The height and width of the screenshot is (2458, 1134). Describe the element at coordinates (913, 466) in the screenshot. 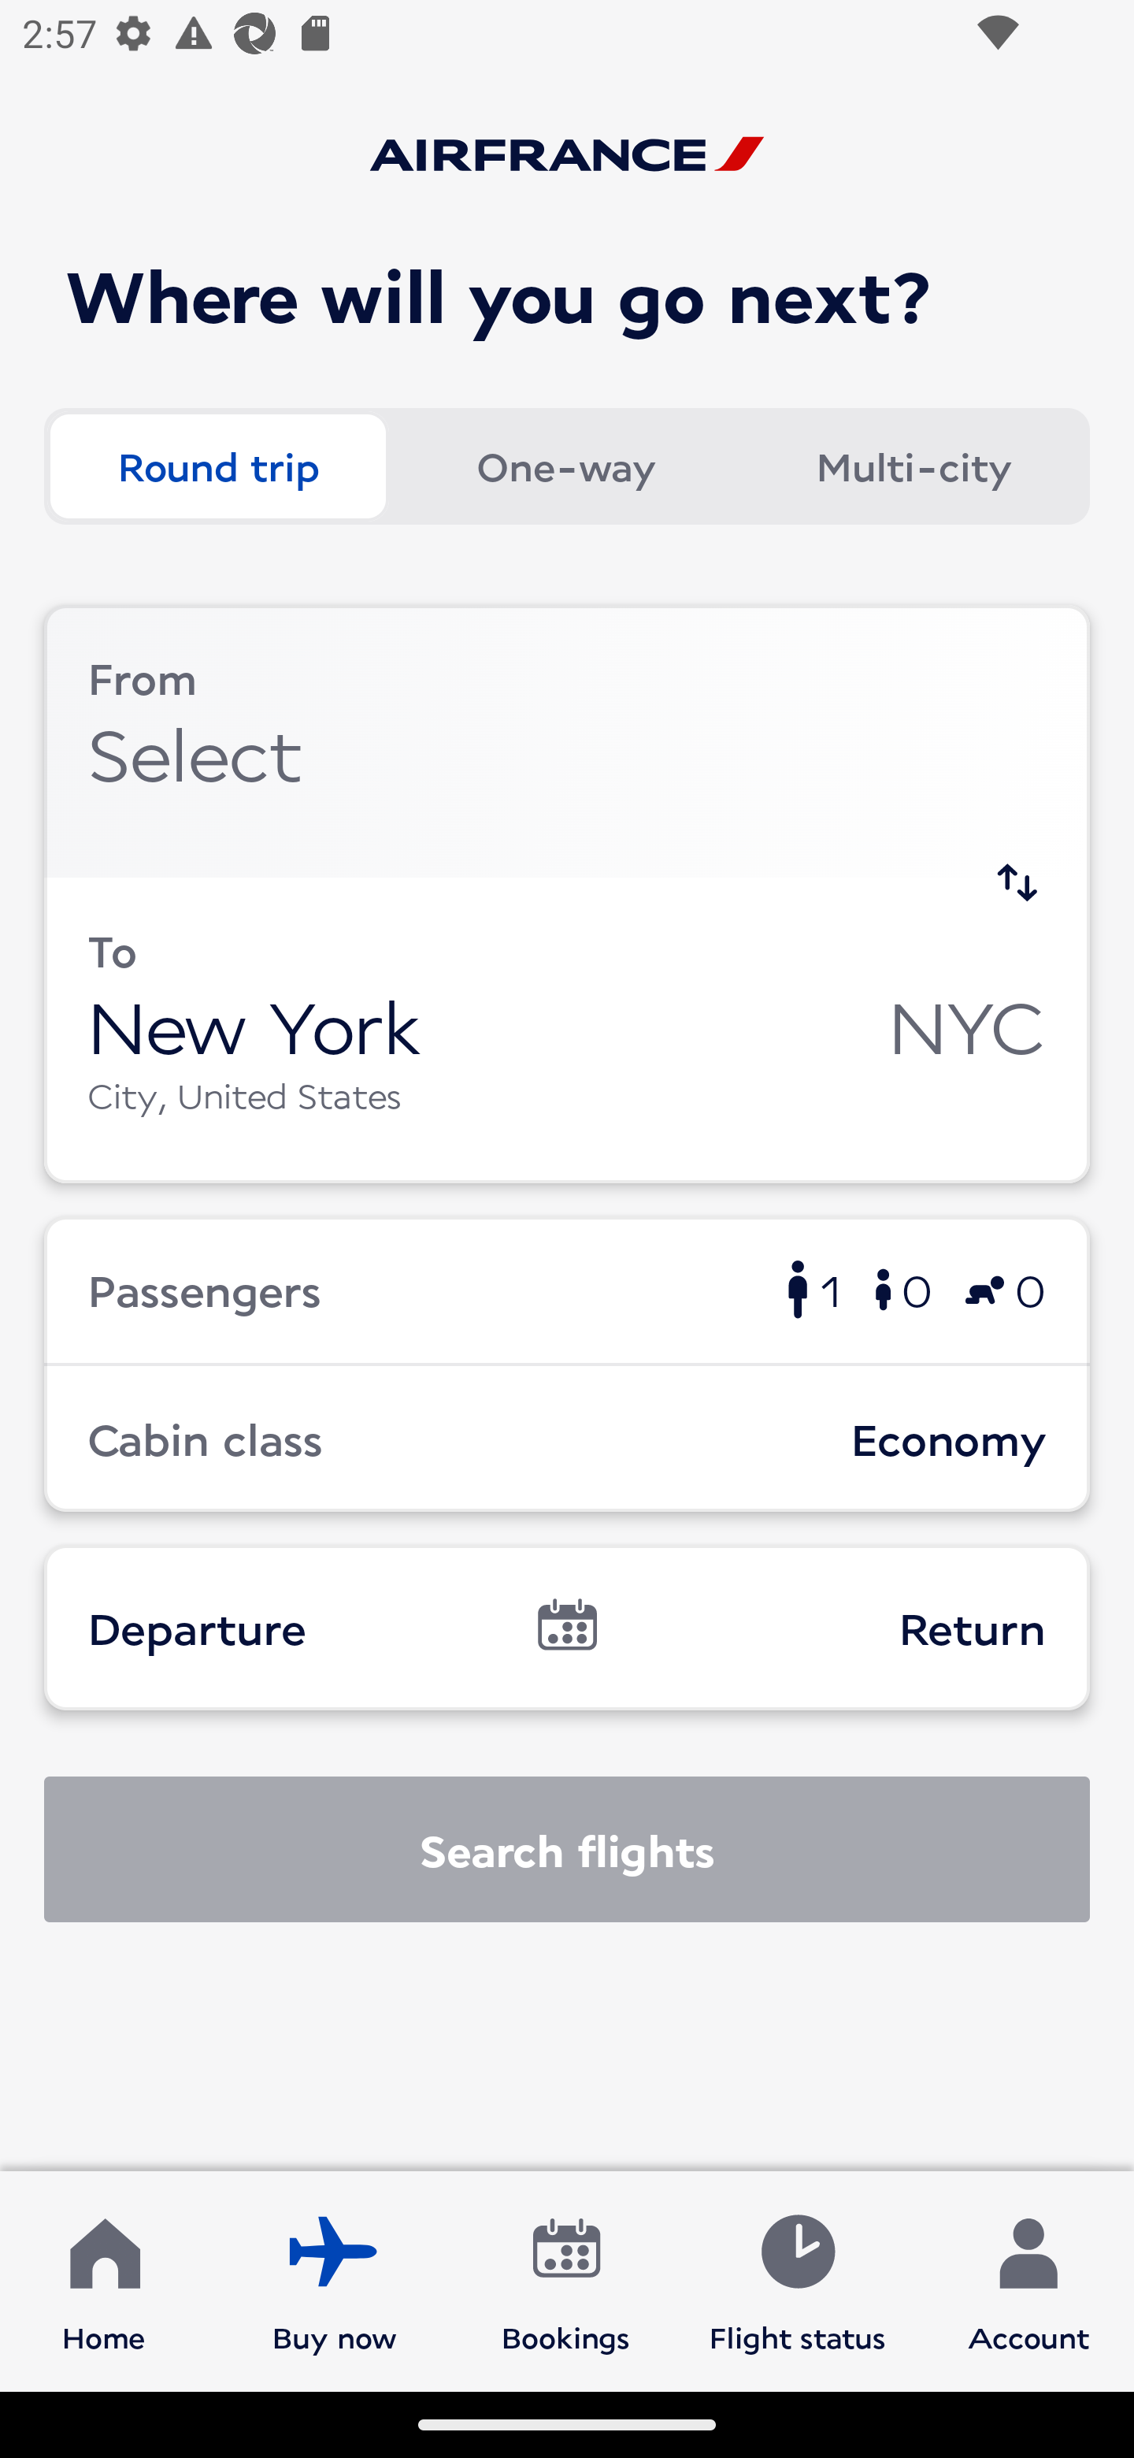

I see `Multi-city` at that location.